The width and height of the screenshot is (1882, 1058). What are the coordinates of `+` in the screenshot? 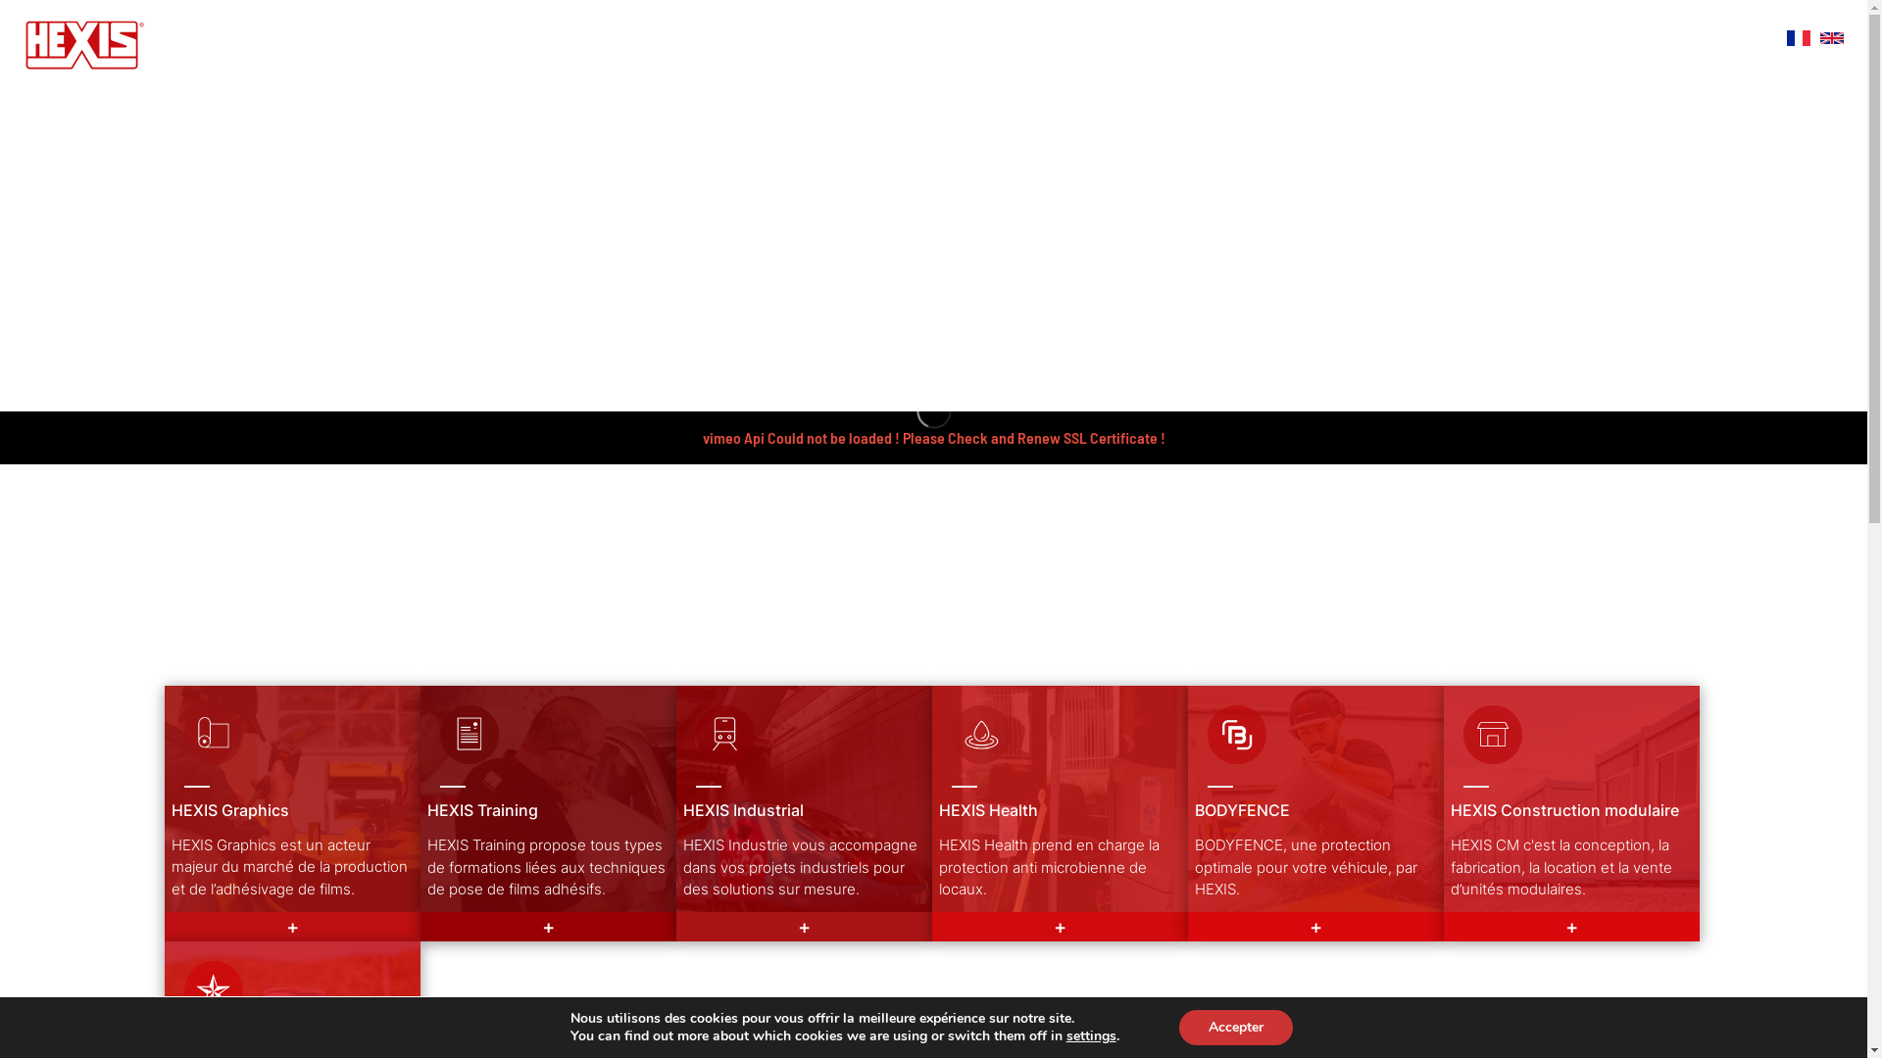 It's located at (547, 927).